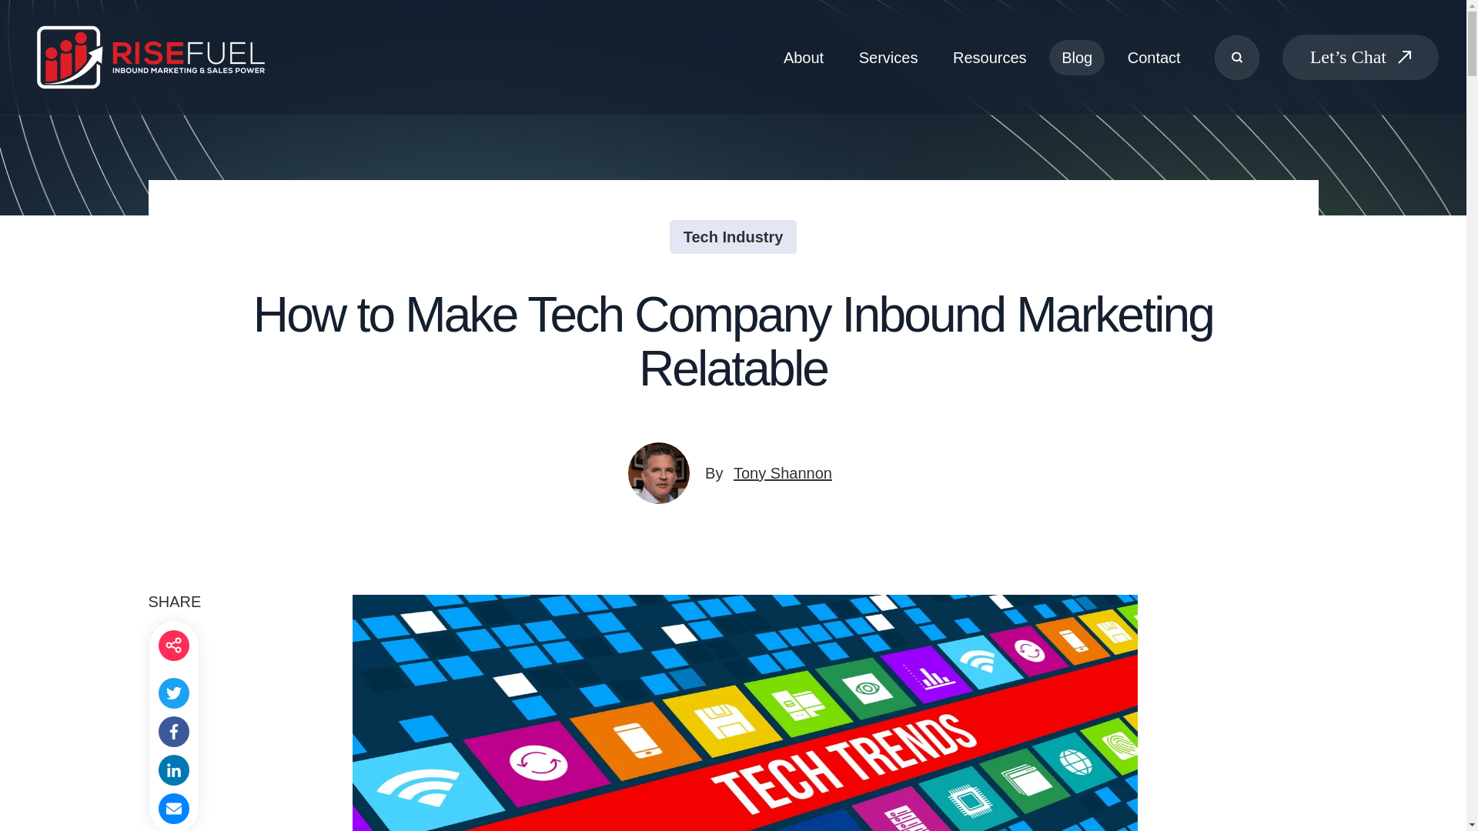  Describe the element at coordinates (888, 57) in the screenshot. I see `Services` at that location.